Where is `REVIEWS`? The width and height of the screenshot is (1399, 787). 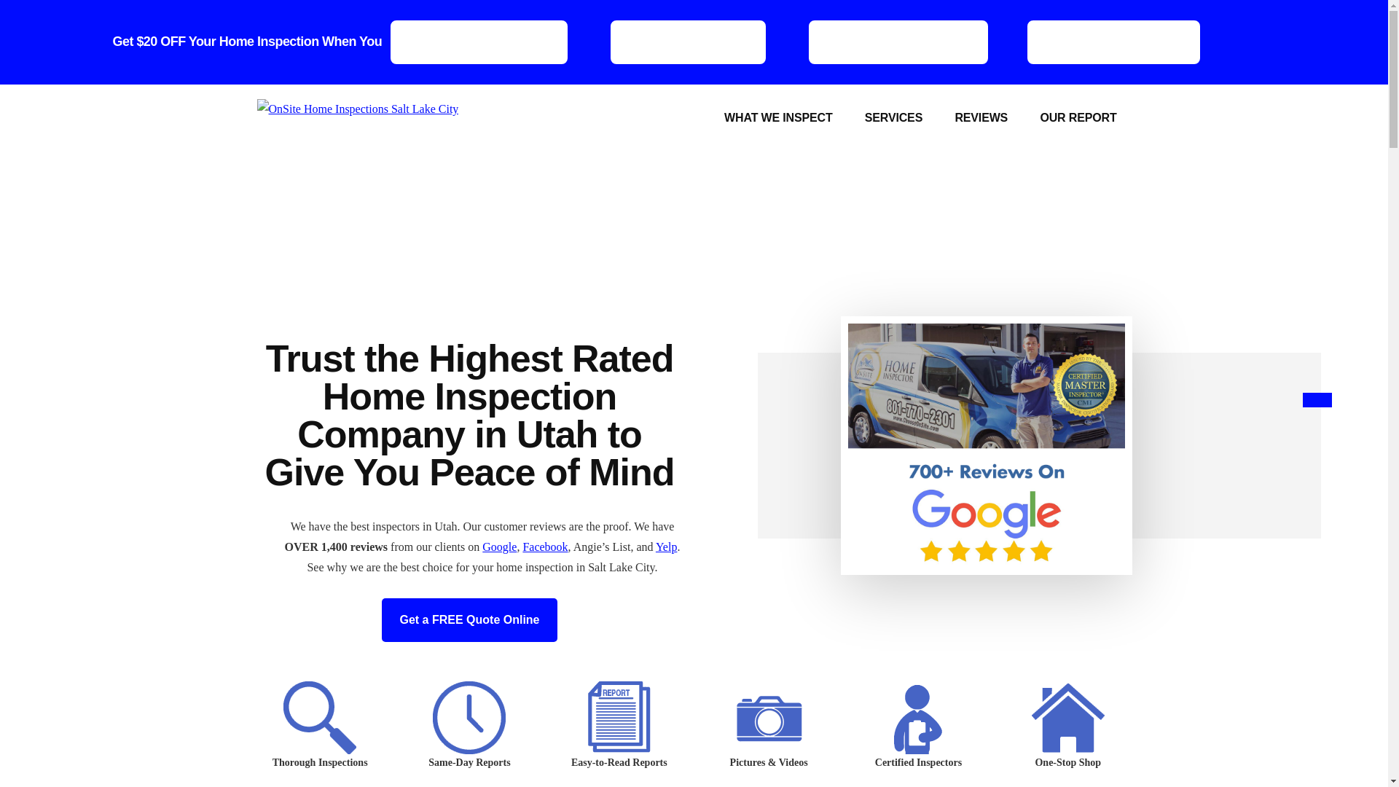 REVIEWS is located at coordinates (981, 118).